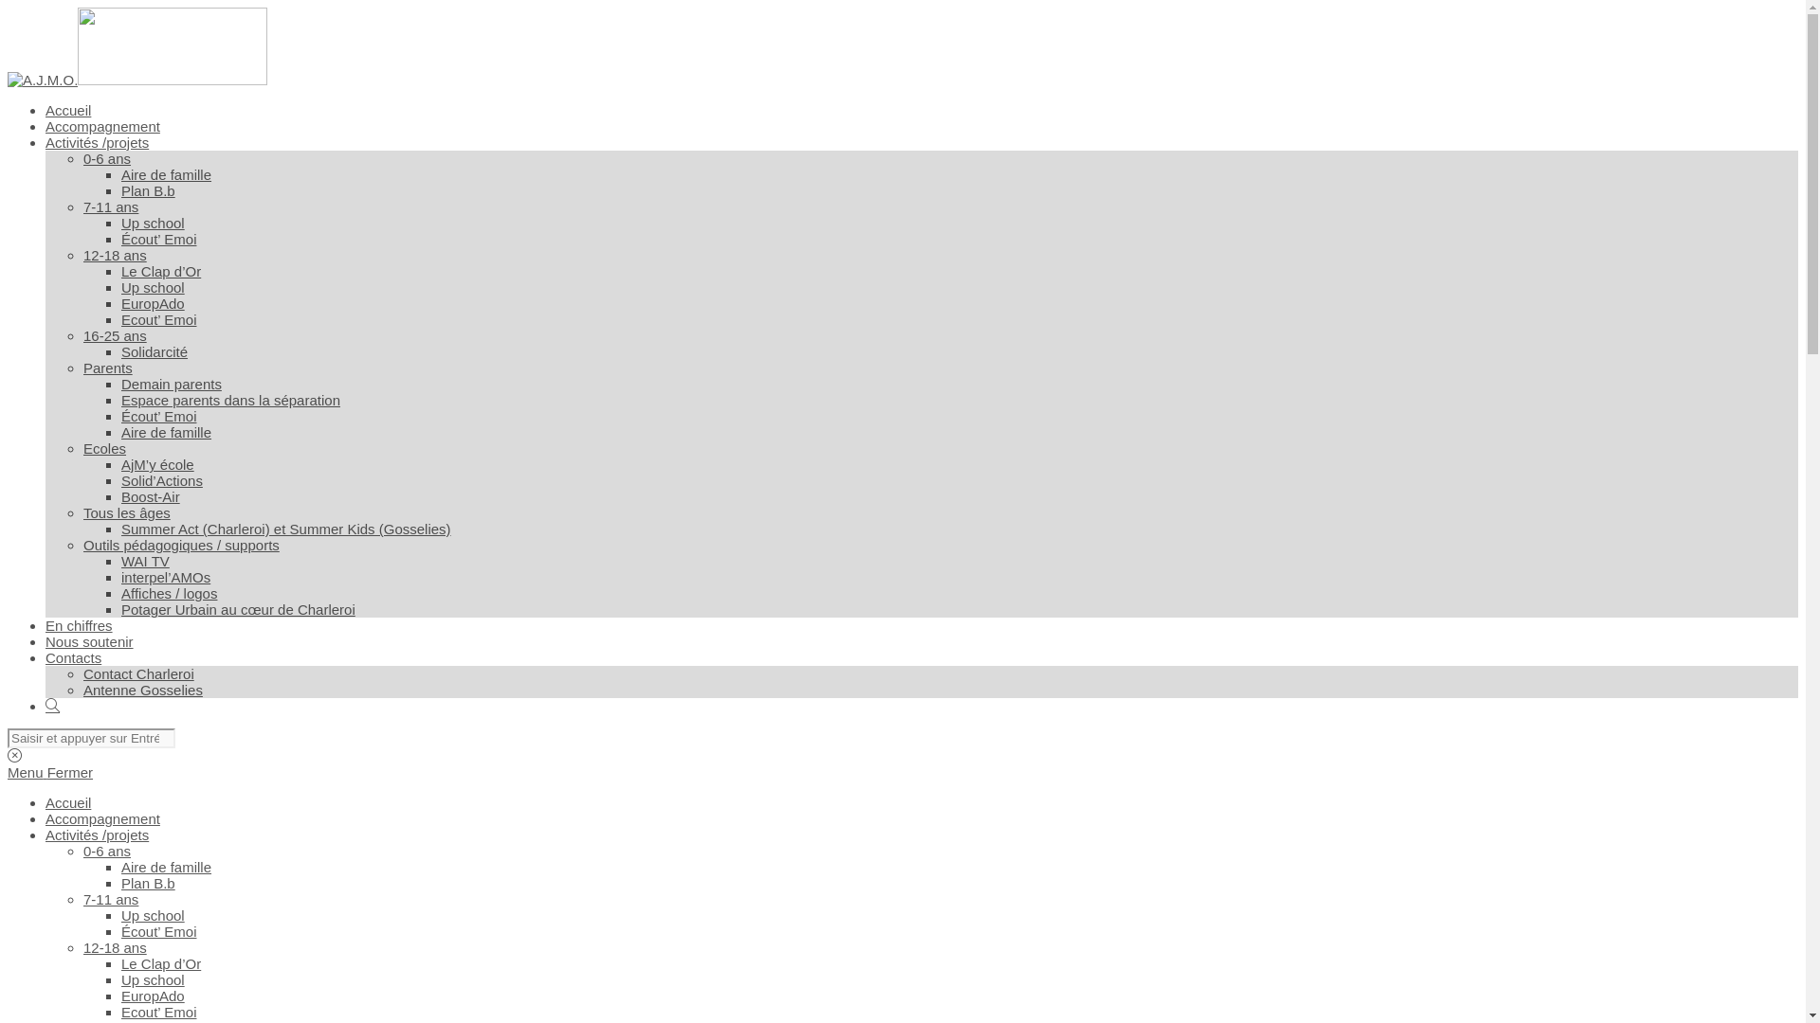 This screenshot has height=1023, width=1820. What do you see at coordinates (148, 191) in the screenshot?
I see `Plan B.b` at bounding box center [148, 191].